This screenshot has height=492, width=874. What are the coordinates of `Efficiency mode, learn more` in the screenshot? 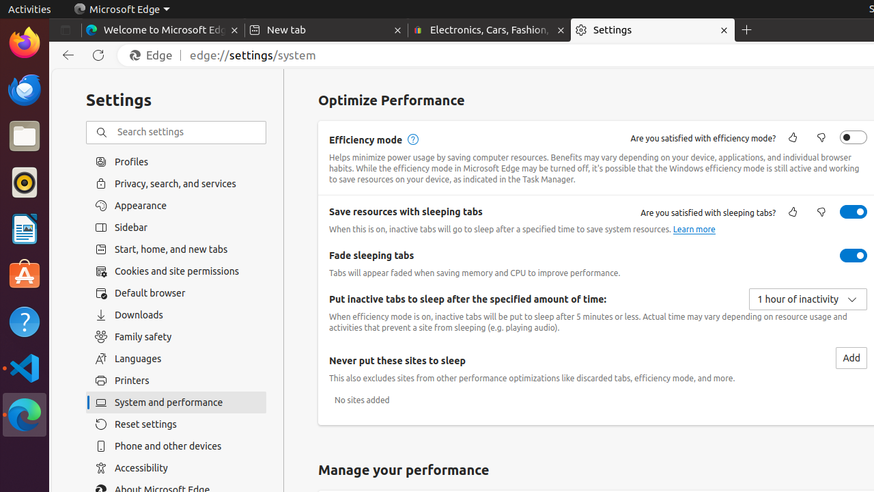 It's located at (412, 139).